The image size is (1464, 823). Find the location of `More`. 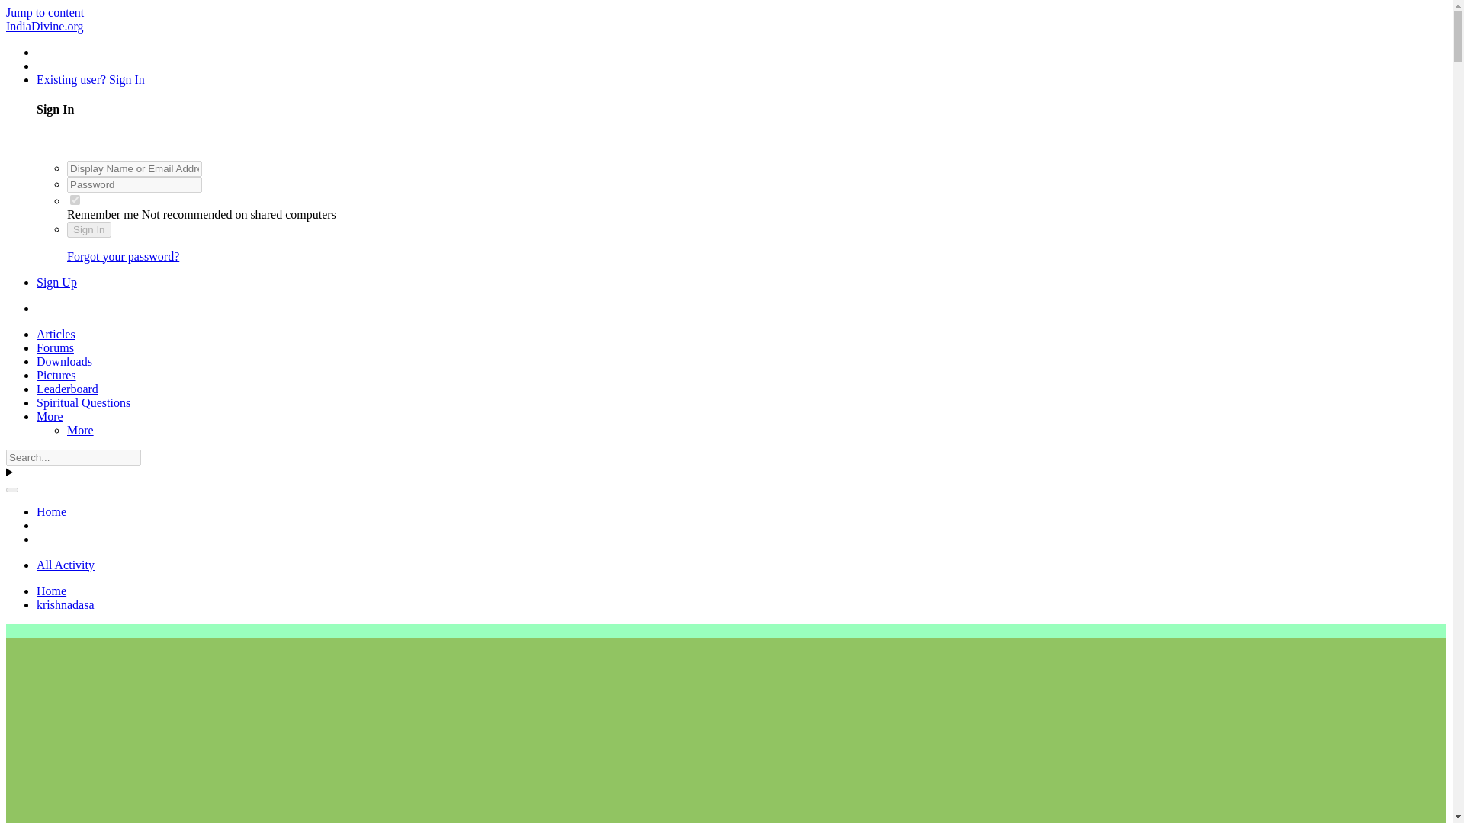

More is located at coordinates (50, 416).